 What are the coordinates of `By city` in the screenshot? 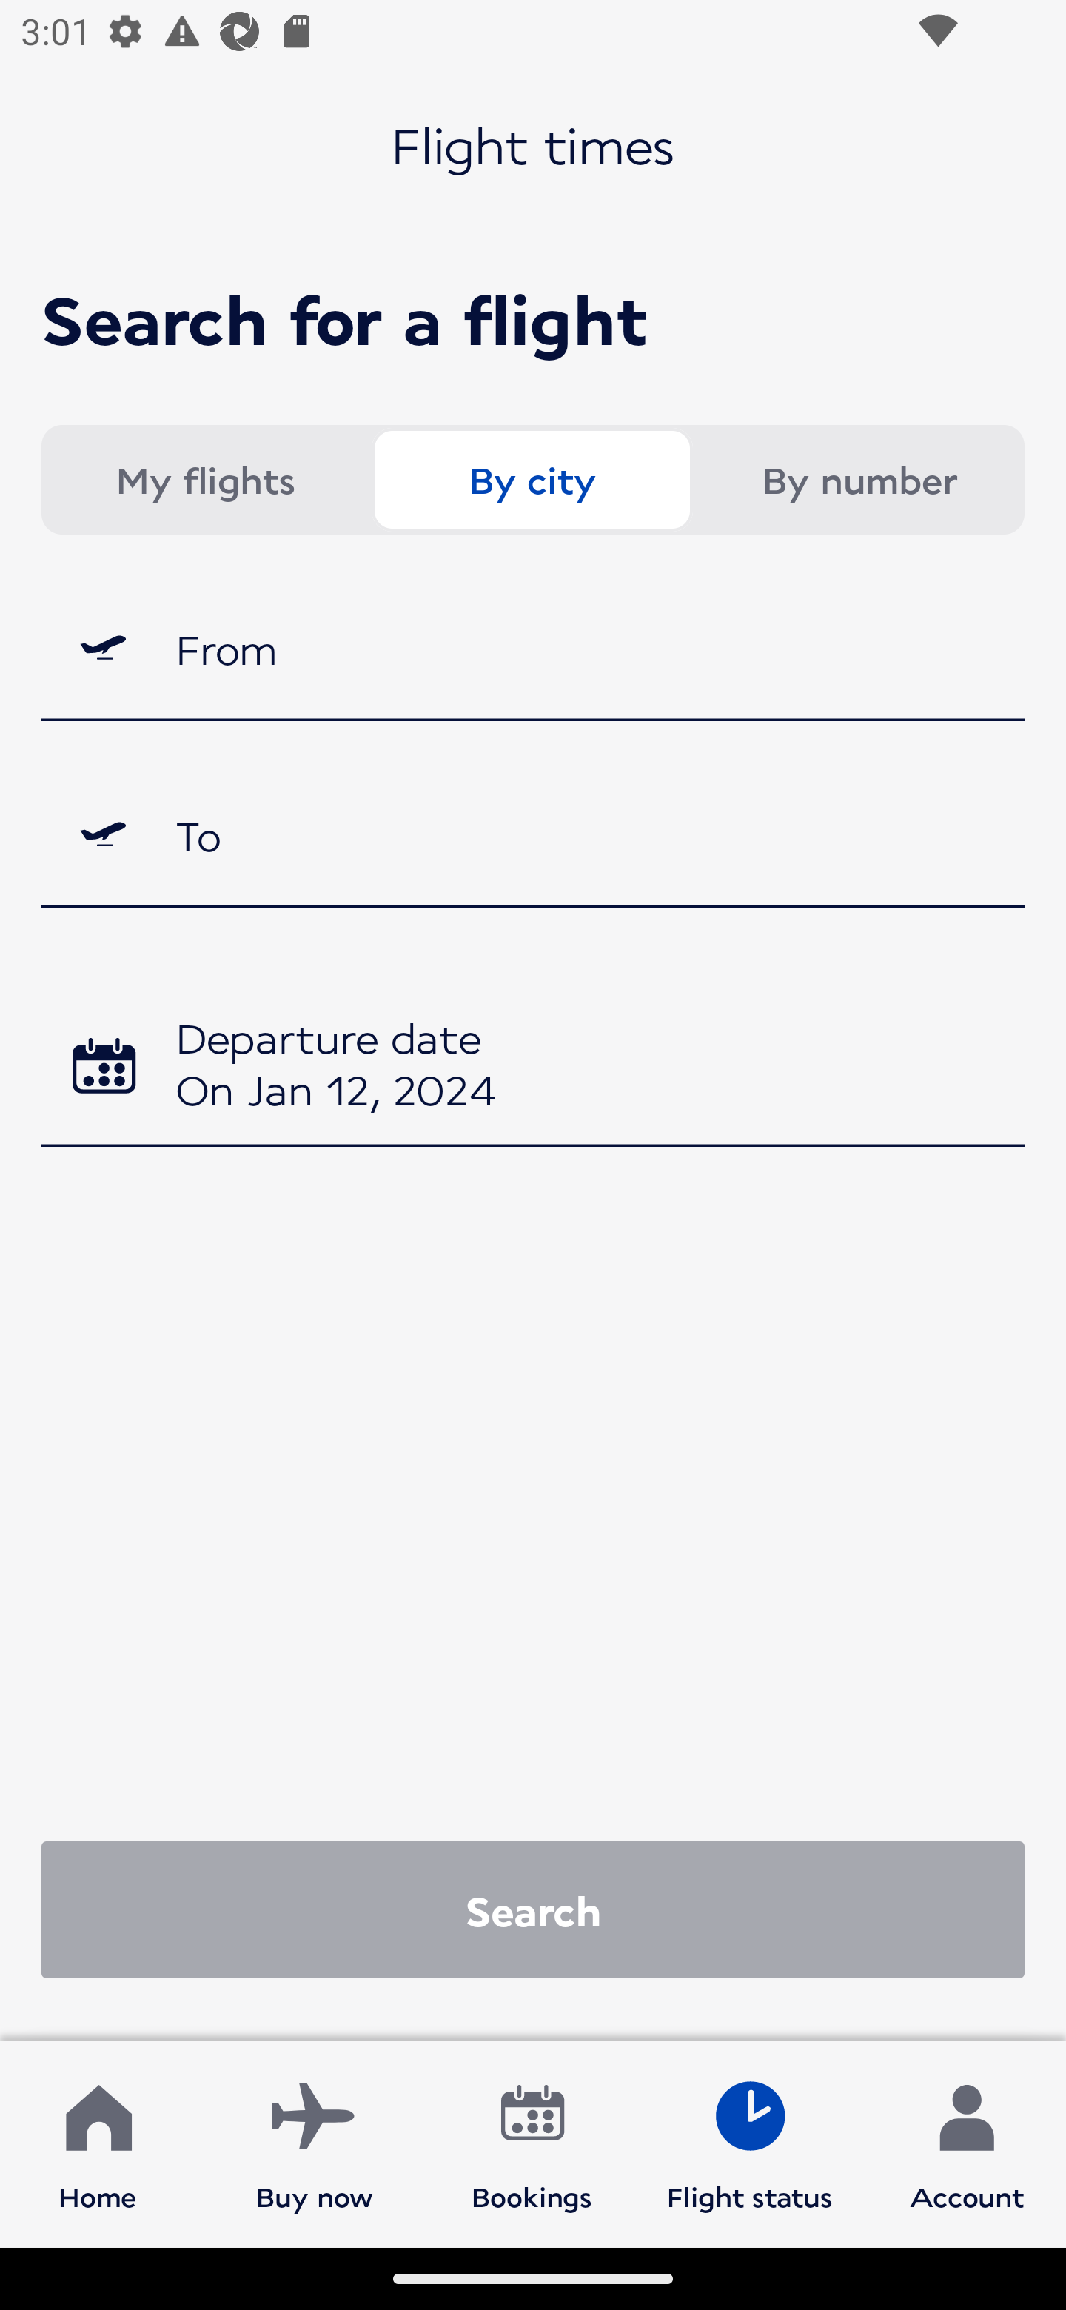 It's located at (532, 480).